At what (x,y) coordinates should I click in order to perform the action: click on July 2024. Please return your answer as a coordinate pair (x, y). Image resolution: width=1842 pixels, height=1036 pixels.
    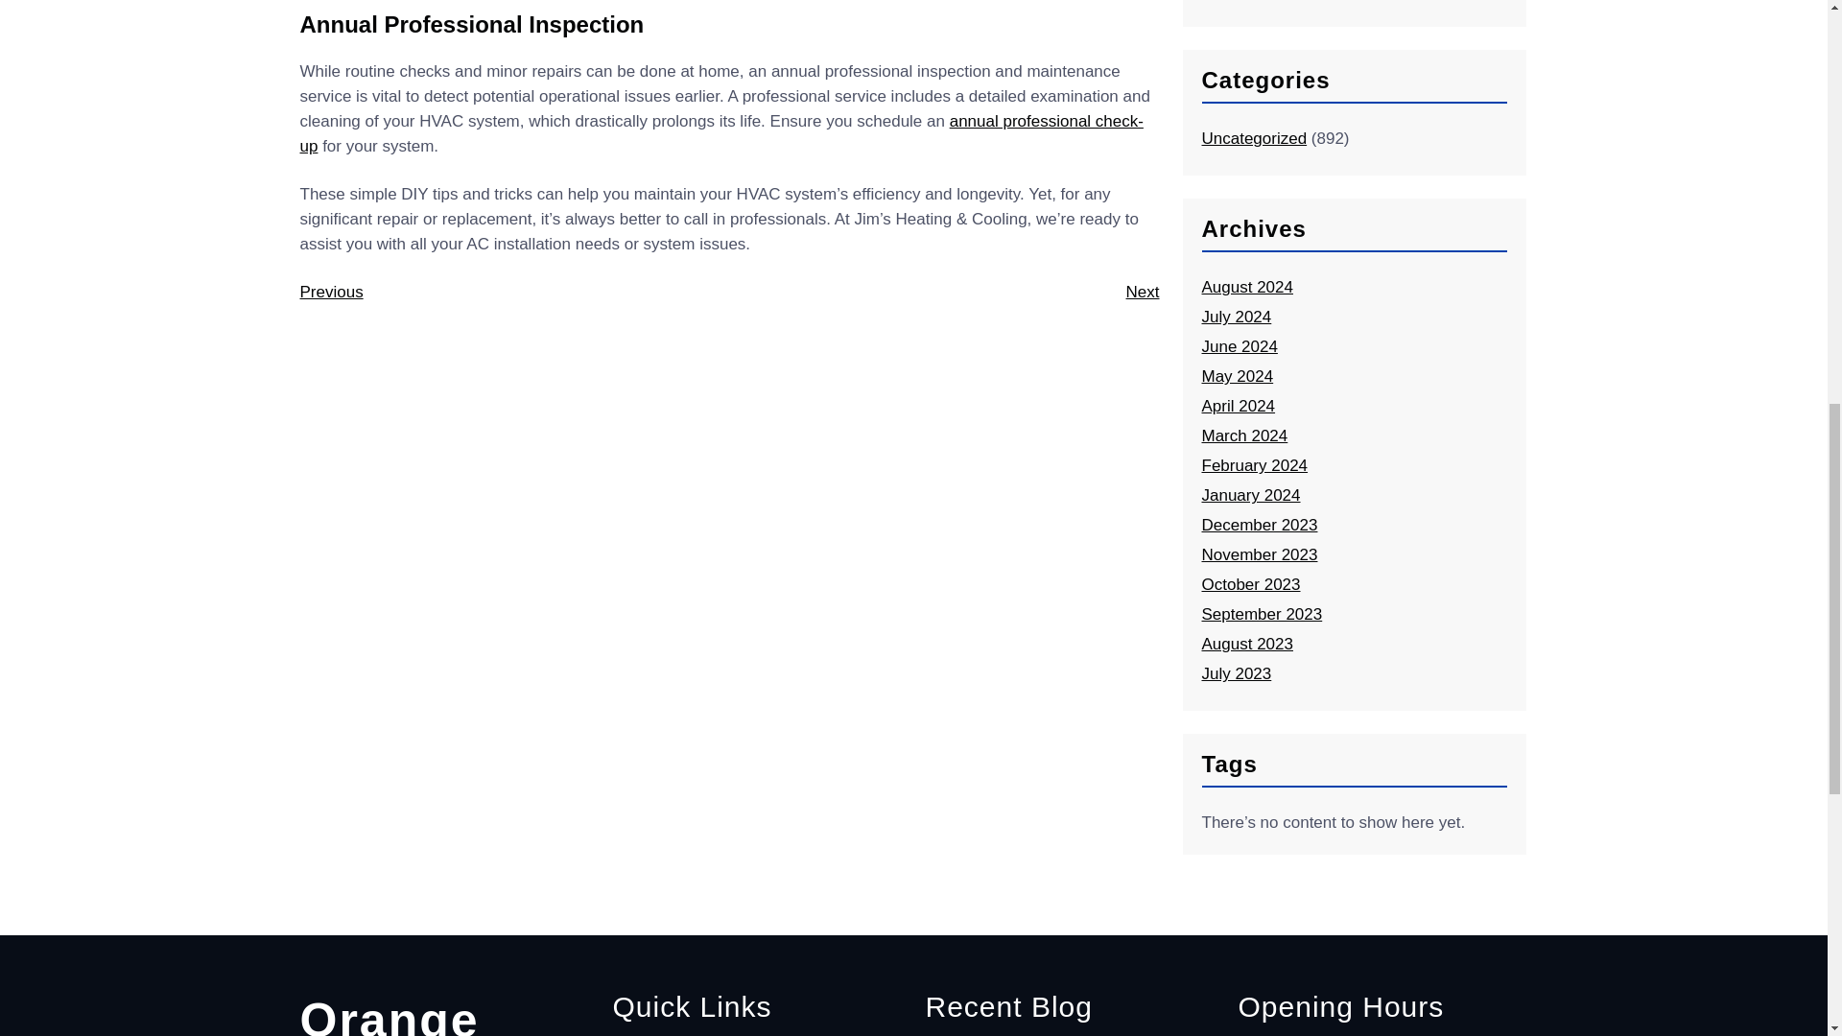
    Looking at the image, I should click on (1236, 317).